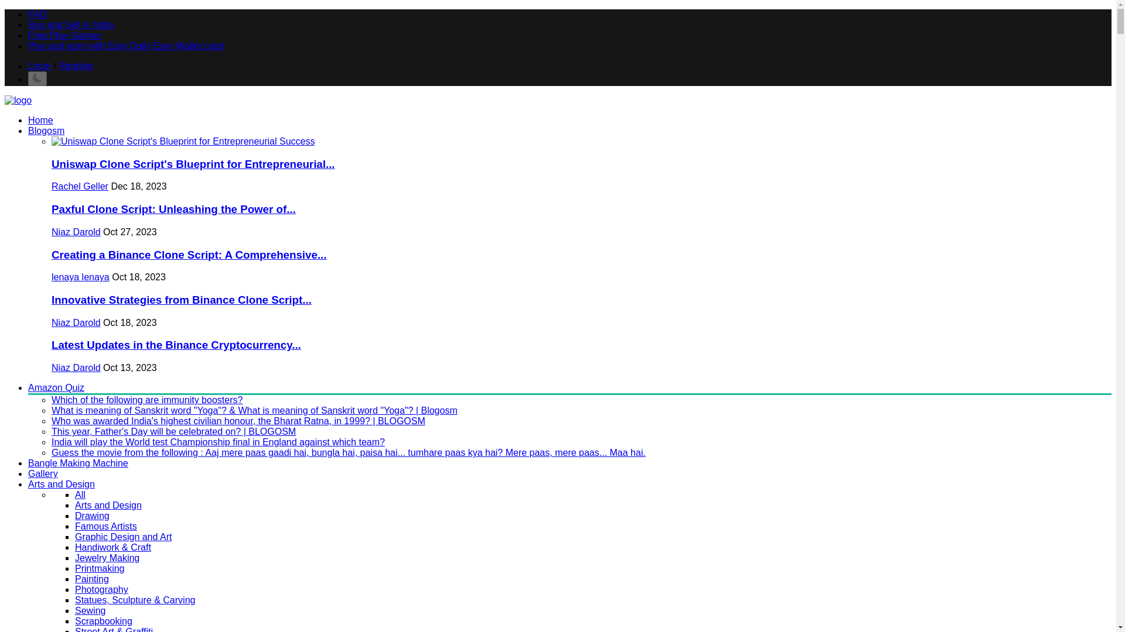 This screenshot has height=632, width=1125. I want to click on Printmaking, so click(100, 568).